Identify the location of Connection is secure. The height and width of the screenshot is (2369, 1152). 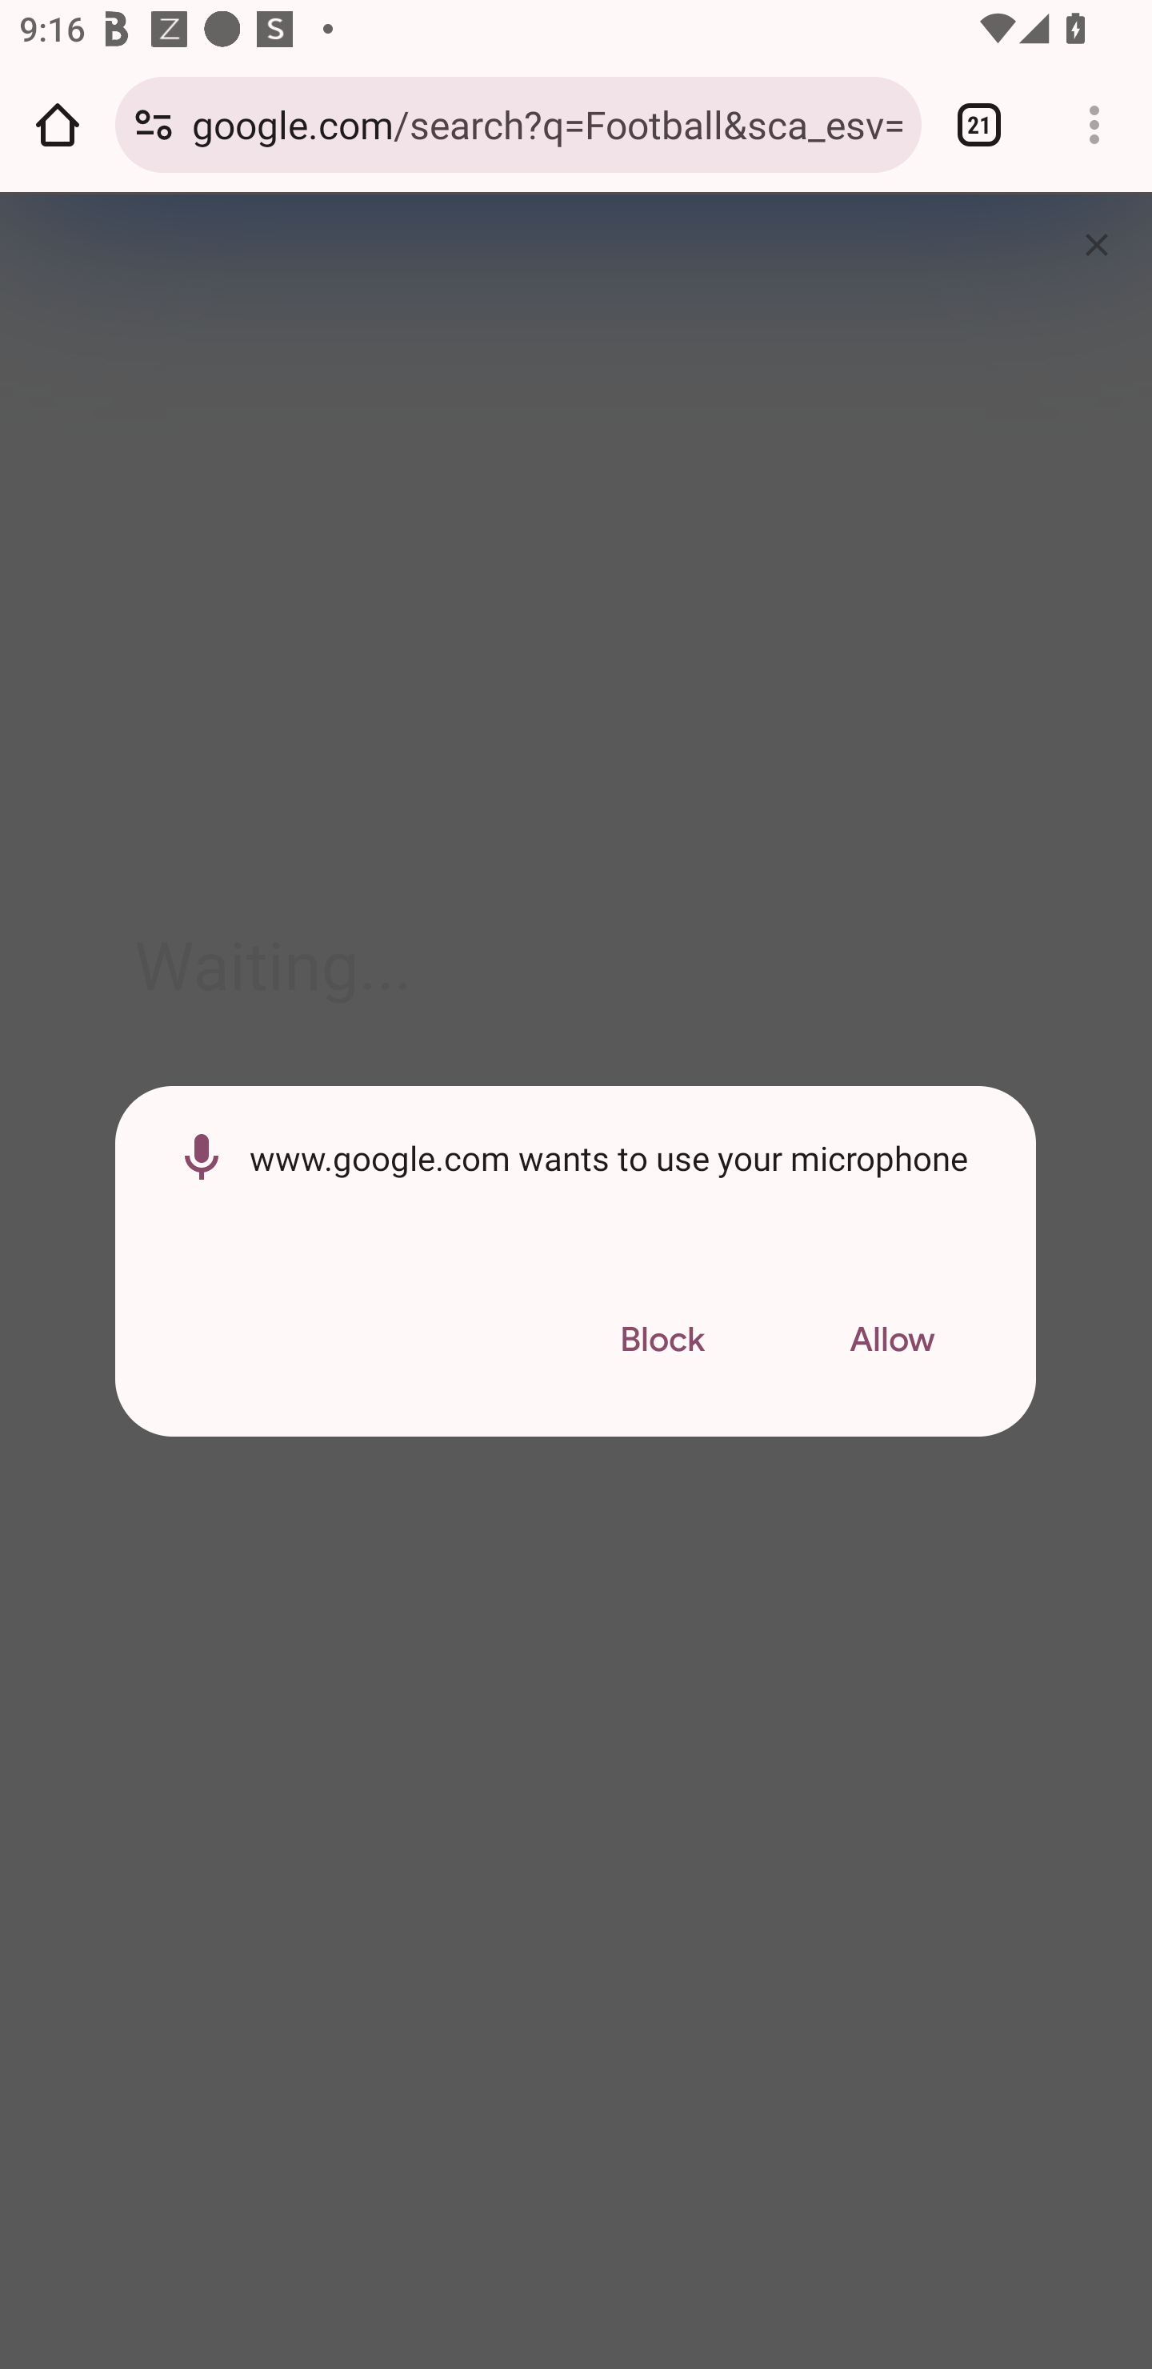
(154, 124).